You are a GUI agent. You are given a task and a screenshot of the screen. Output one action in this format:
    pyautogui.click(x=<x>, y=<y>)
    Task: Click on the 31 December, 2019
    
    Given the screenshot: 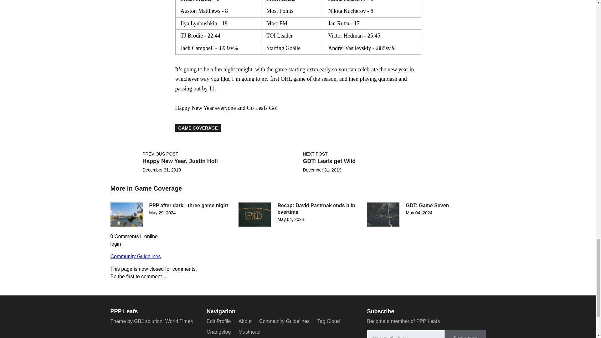 What is the action you would take?
    pyautogui.click(x=162, y=170)
    